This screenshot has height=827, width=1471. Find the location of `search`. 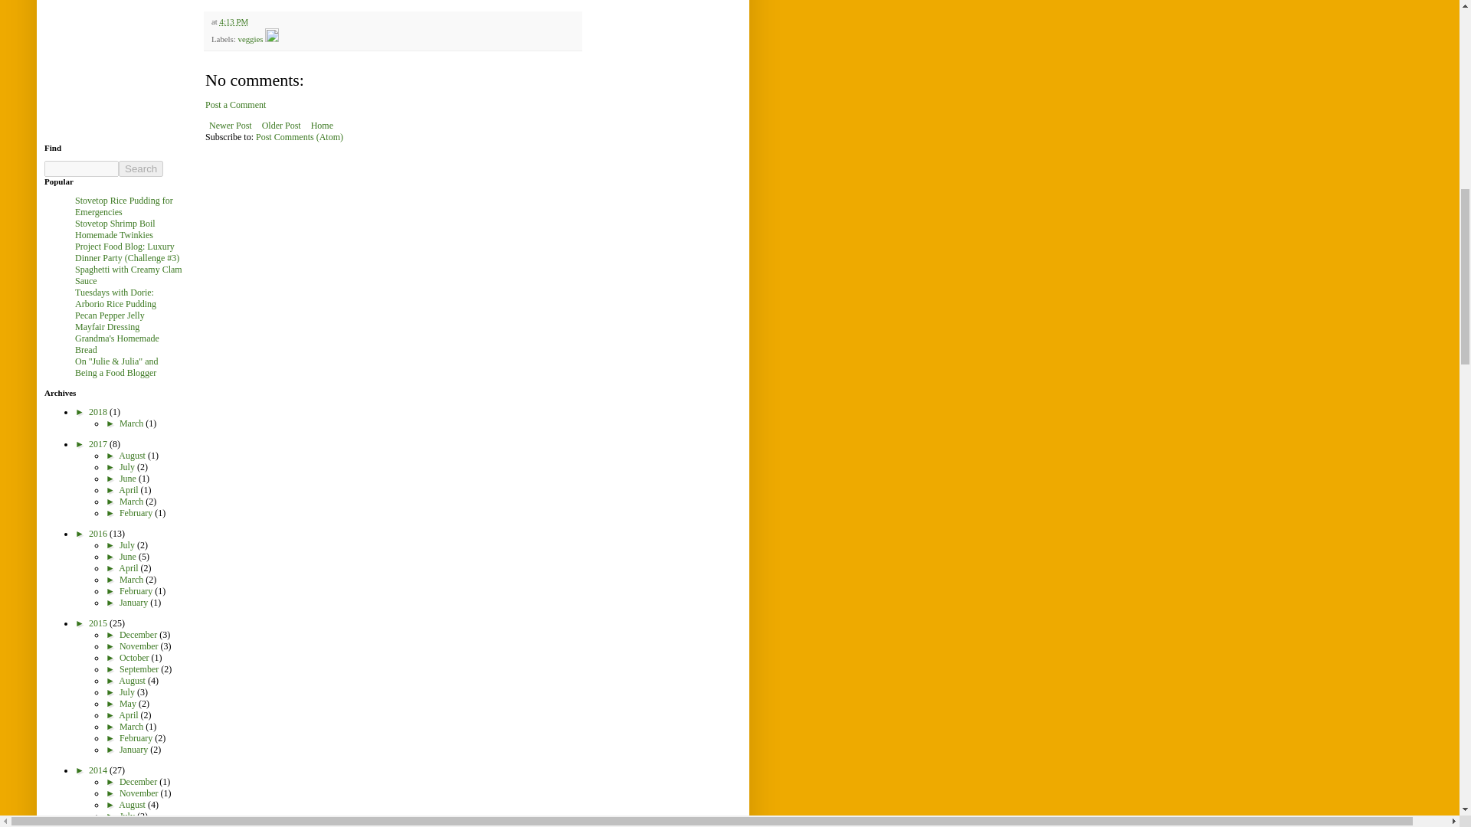

search is located at coordinates (141, 168).